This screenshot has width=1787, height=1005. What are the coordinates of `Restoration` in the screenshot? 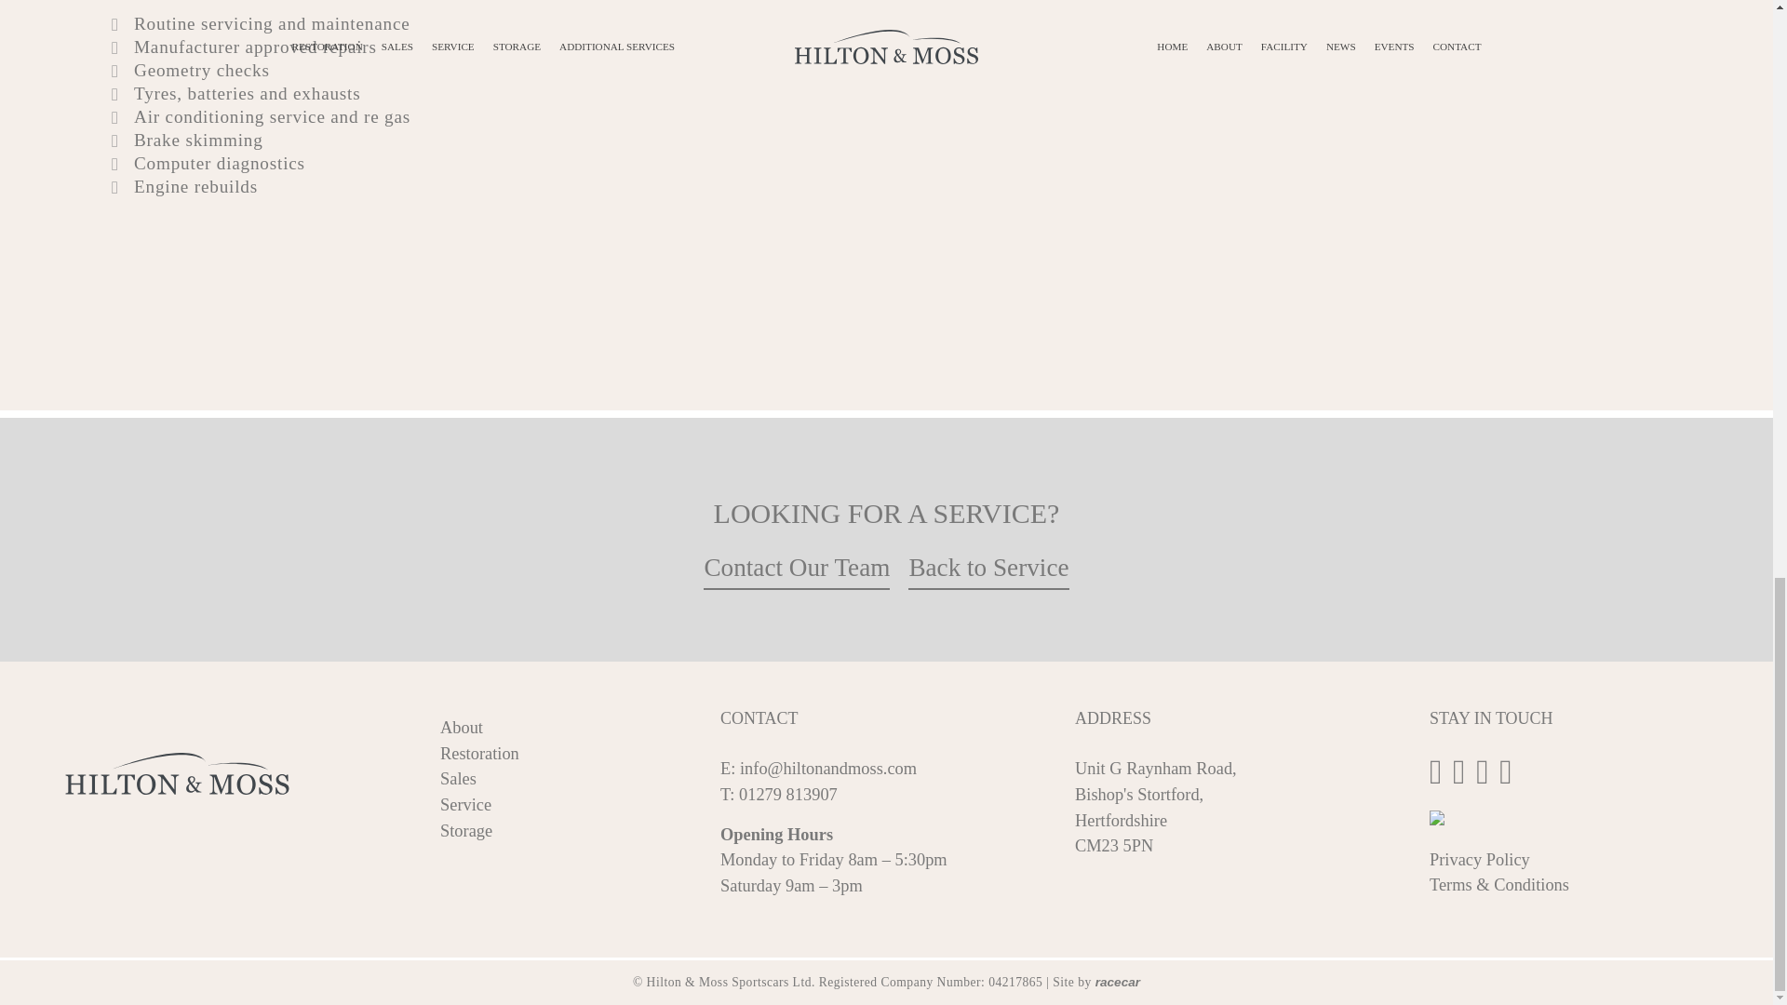 It's located at (479, 754).